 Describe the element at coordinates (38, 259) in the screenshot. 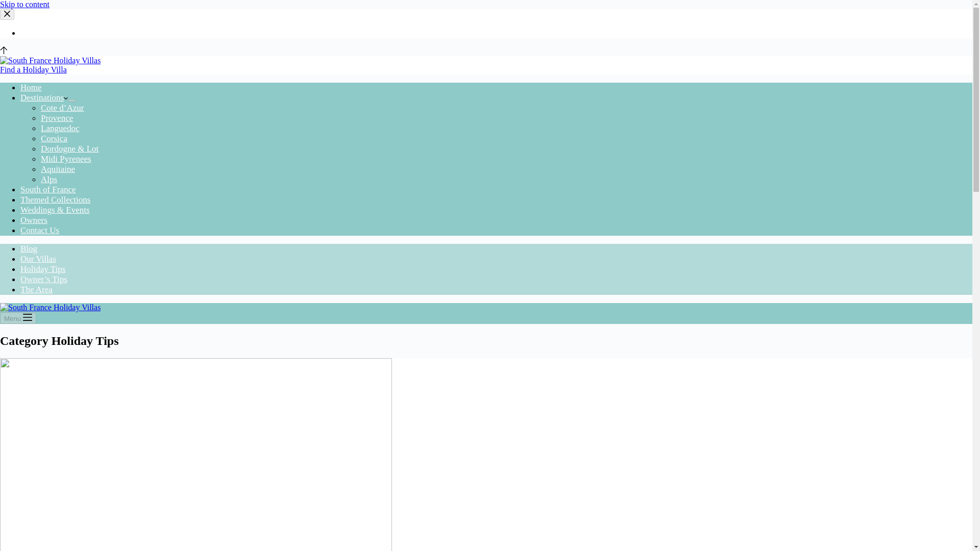

I see `Our Villas` at that location.